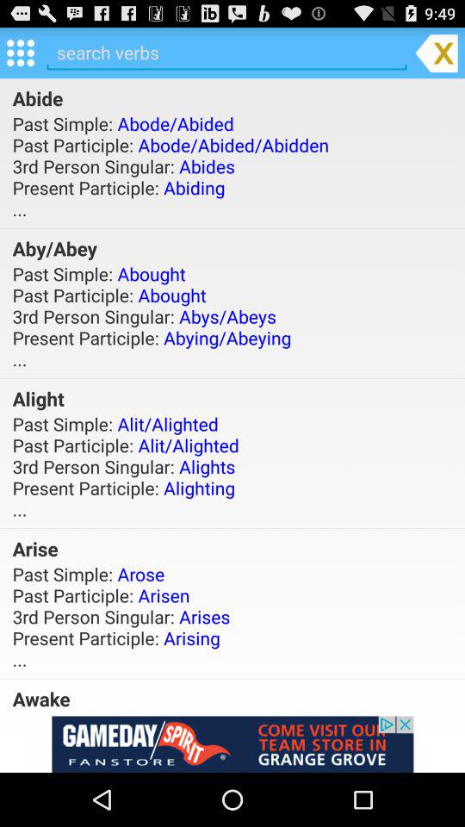 The width and height of the screenshot is (465, 827). I want to click on enter text, so click(226, 52).